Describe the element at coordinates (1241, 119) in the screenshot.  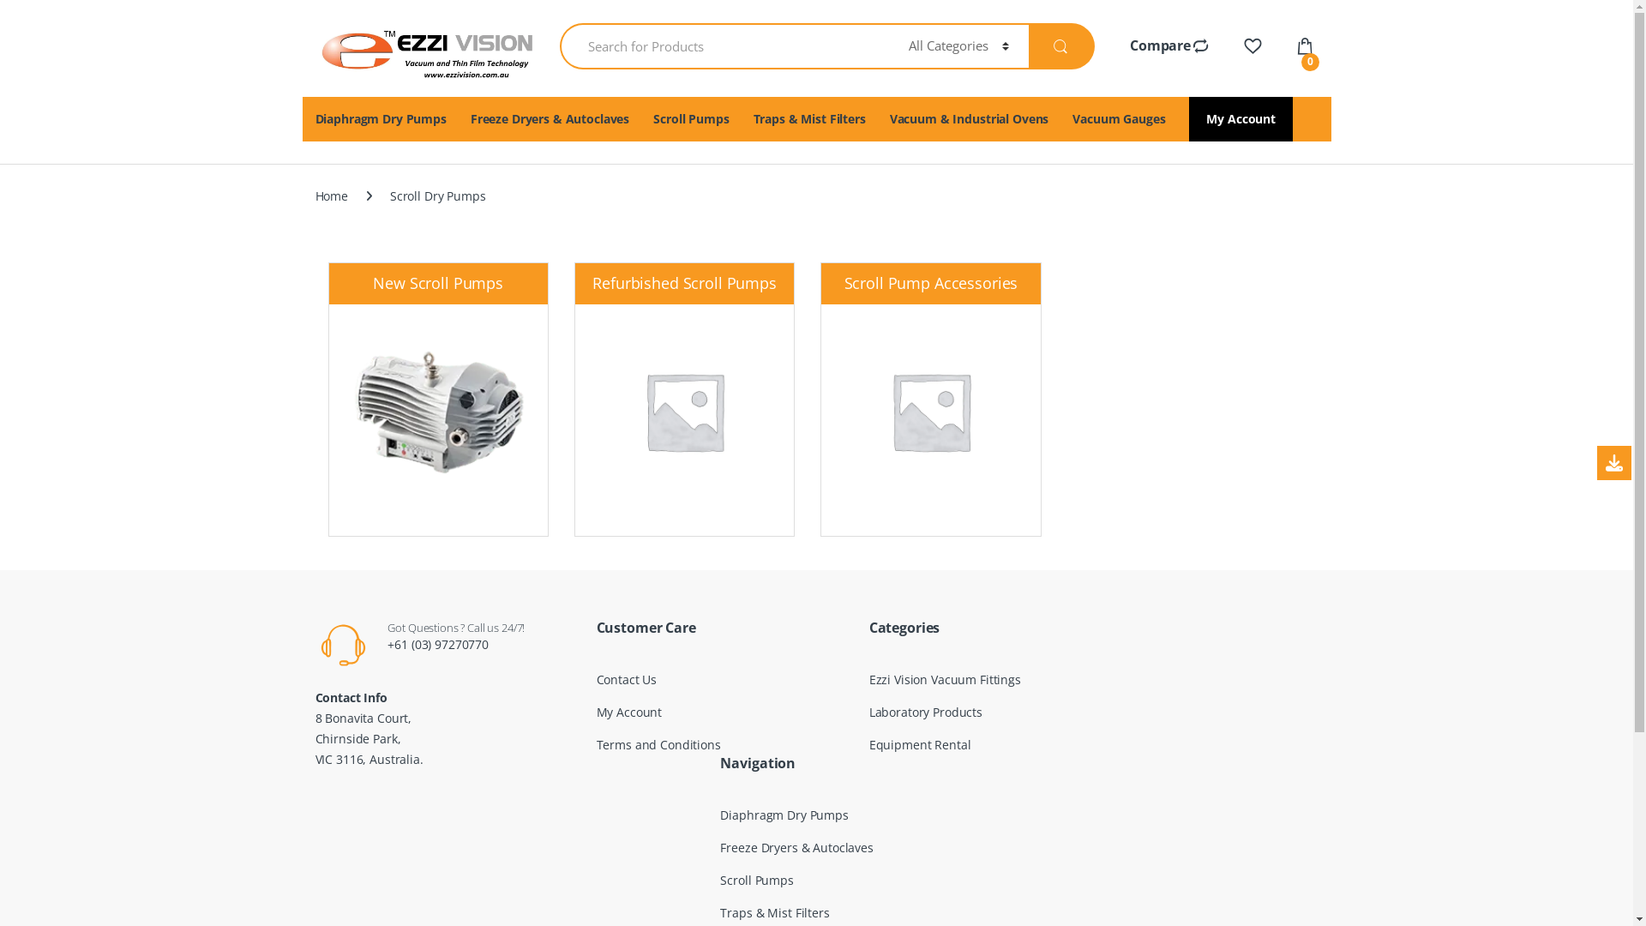
I see `My Account` at that location.